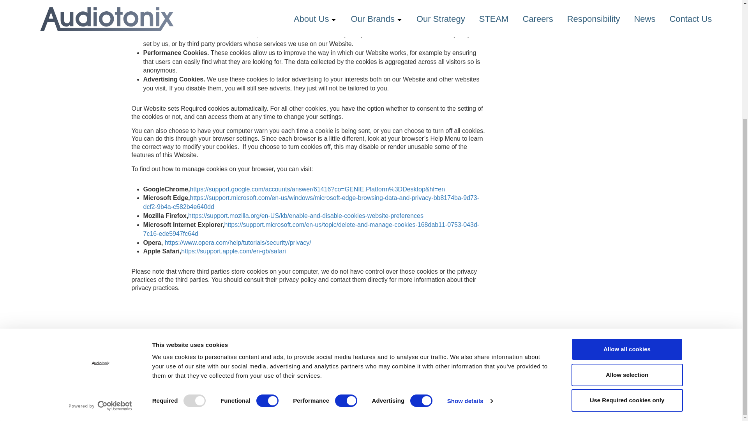  I want to click on Show details, so click(470, 240).